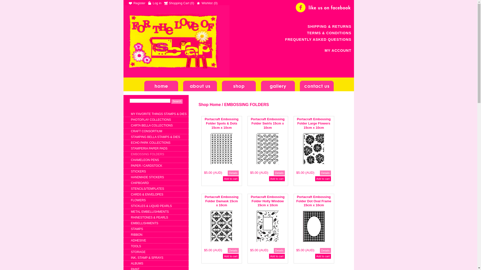 This screenshot has width=481, height=270. I want to click on STICKLES & LIQUID PEARLS, so click(151, 206).